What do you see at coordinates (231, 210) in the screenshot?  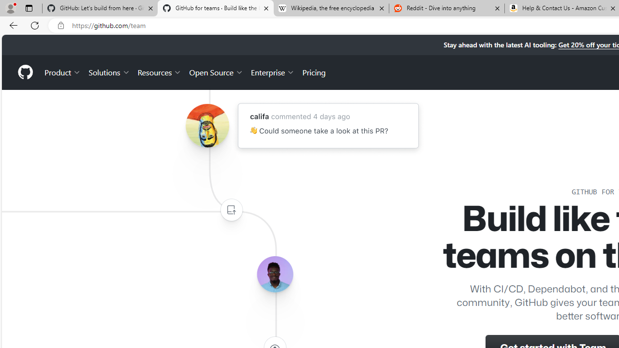 I see `Class: color-fg-muted width-full` at bounding box center [231, 210].